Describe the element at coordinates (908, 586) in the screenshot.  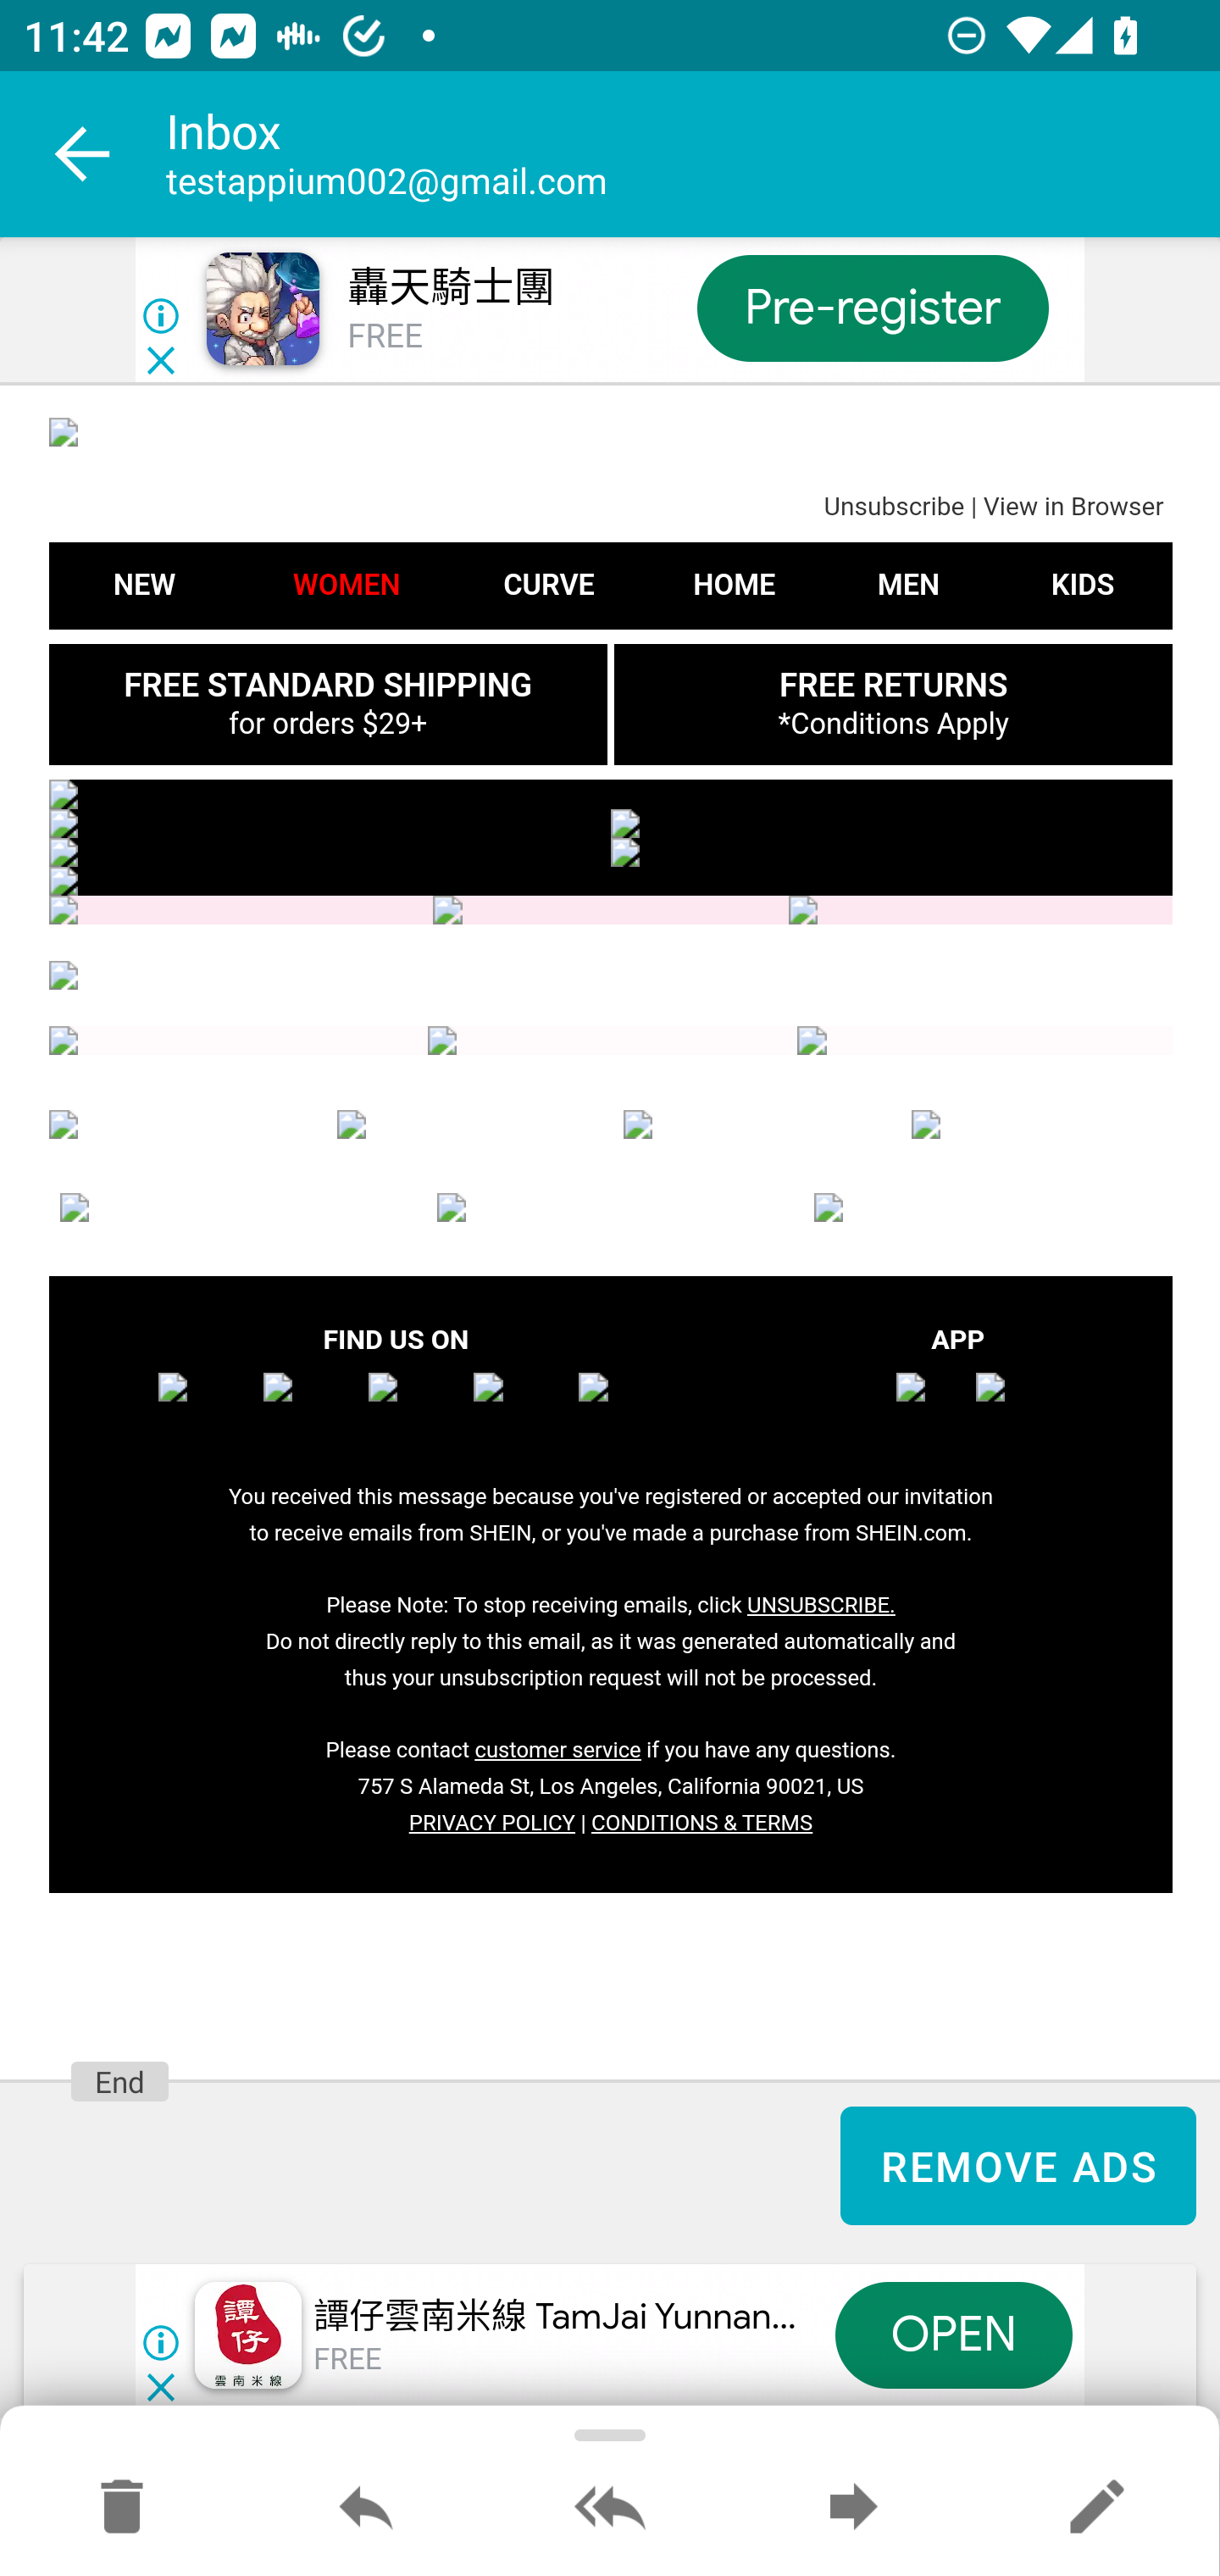
I see `MEN` at that location.